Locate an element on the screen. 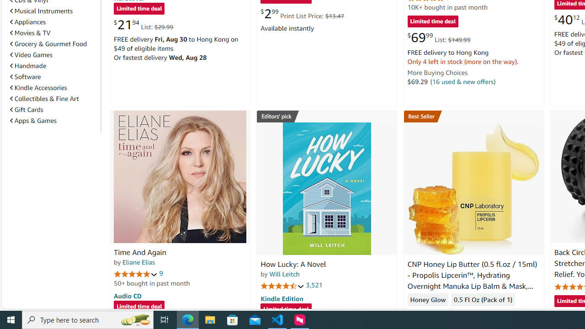 This screenshot has height=329, width=585. Gift Cards is located at coordinates (53, 109).